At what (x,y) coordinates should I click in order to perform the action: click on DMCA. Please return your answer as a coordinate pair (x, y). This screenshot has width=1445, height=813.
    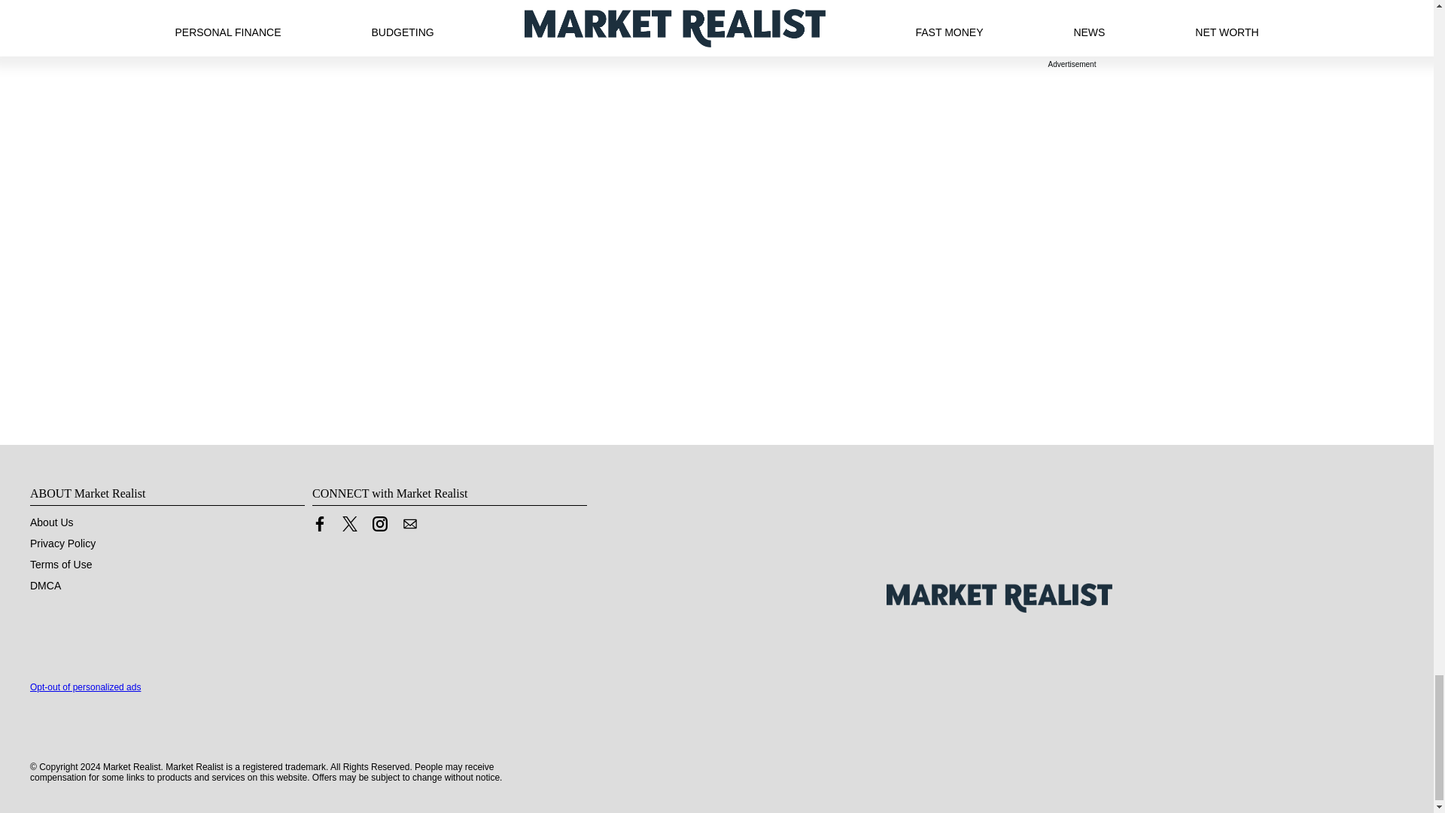
    Looking at the image, I should click on (45, 586).